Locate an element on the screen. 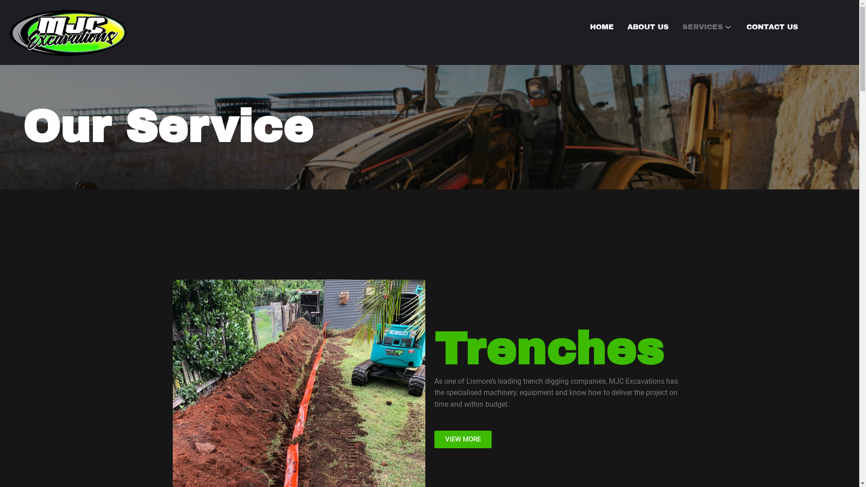 The height and width of the screenshot is (487, 866). CONTACT US is located at coordinates (772, 27).